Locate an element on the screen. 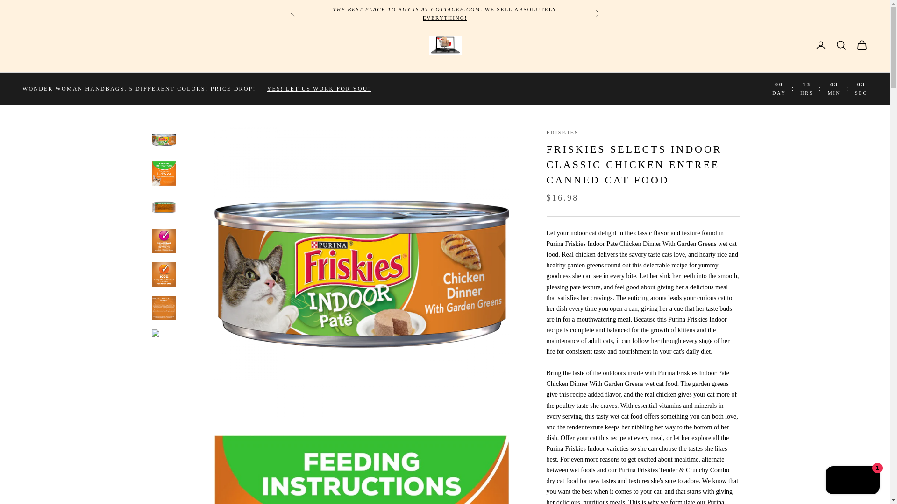 The image size is (897, 504). WE SELL ABSOLUTELY EVERYTHING! is located at coordinates (490, 14).